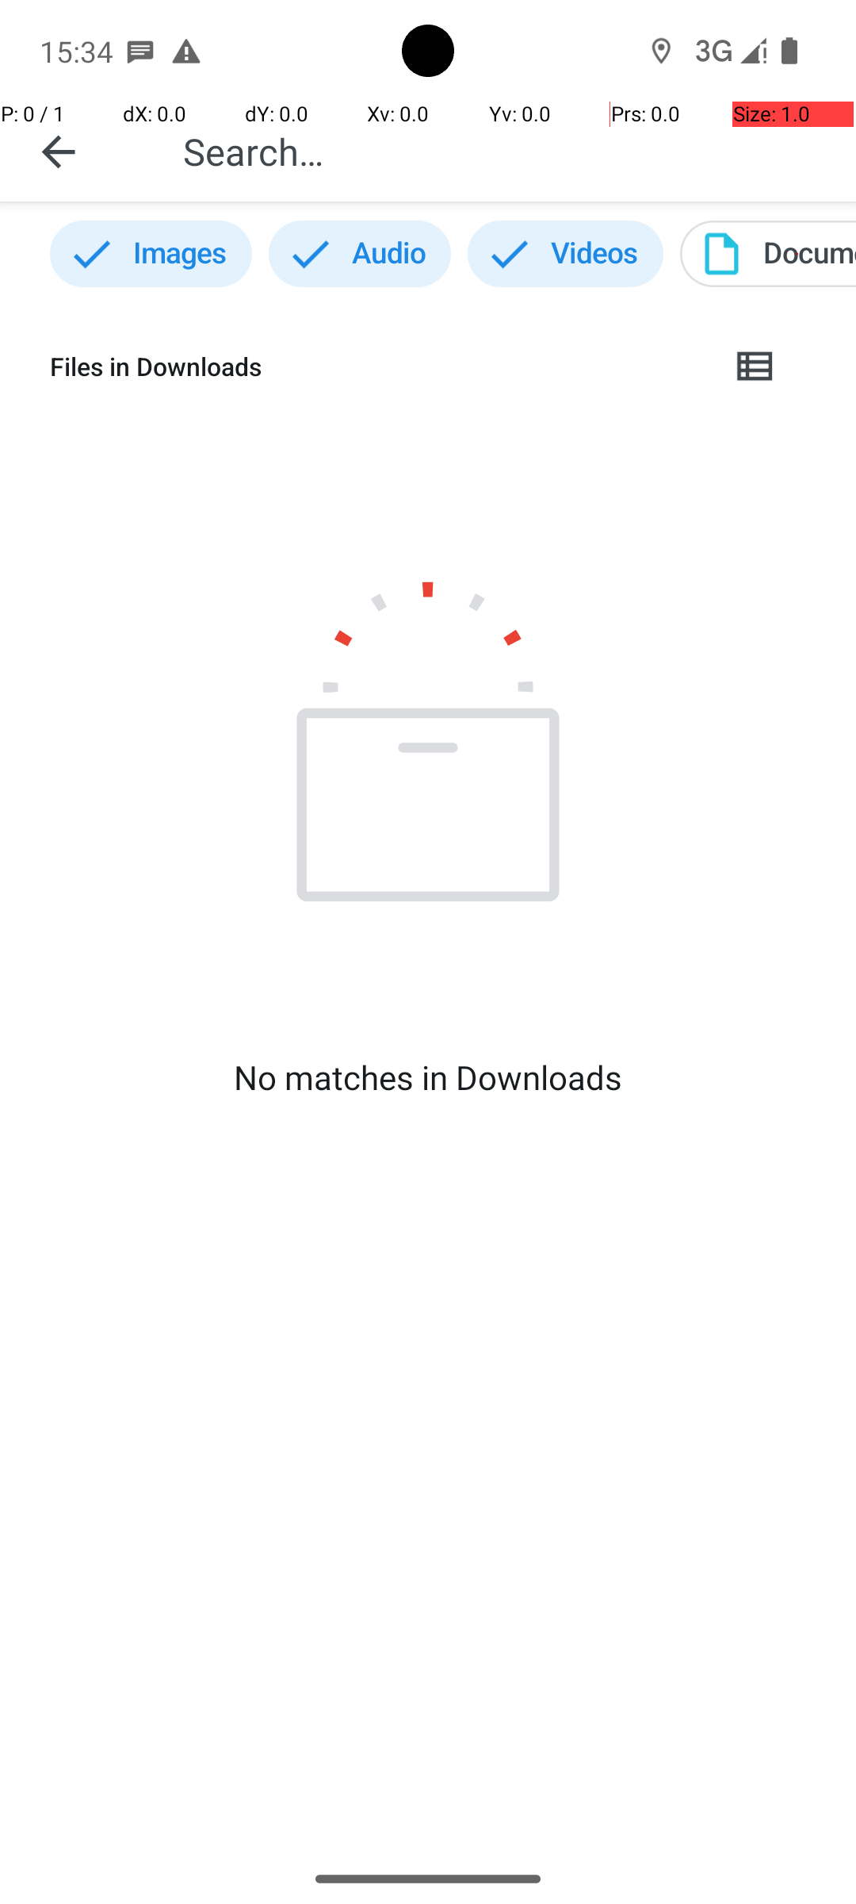 The width and height of the screenshot is (856, 1904). Describe the element at coordinates (768, 254) in the screenshot. I see `Documents` at that location.